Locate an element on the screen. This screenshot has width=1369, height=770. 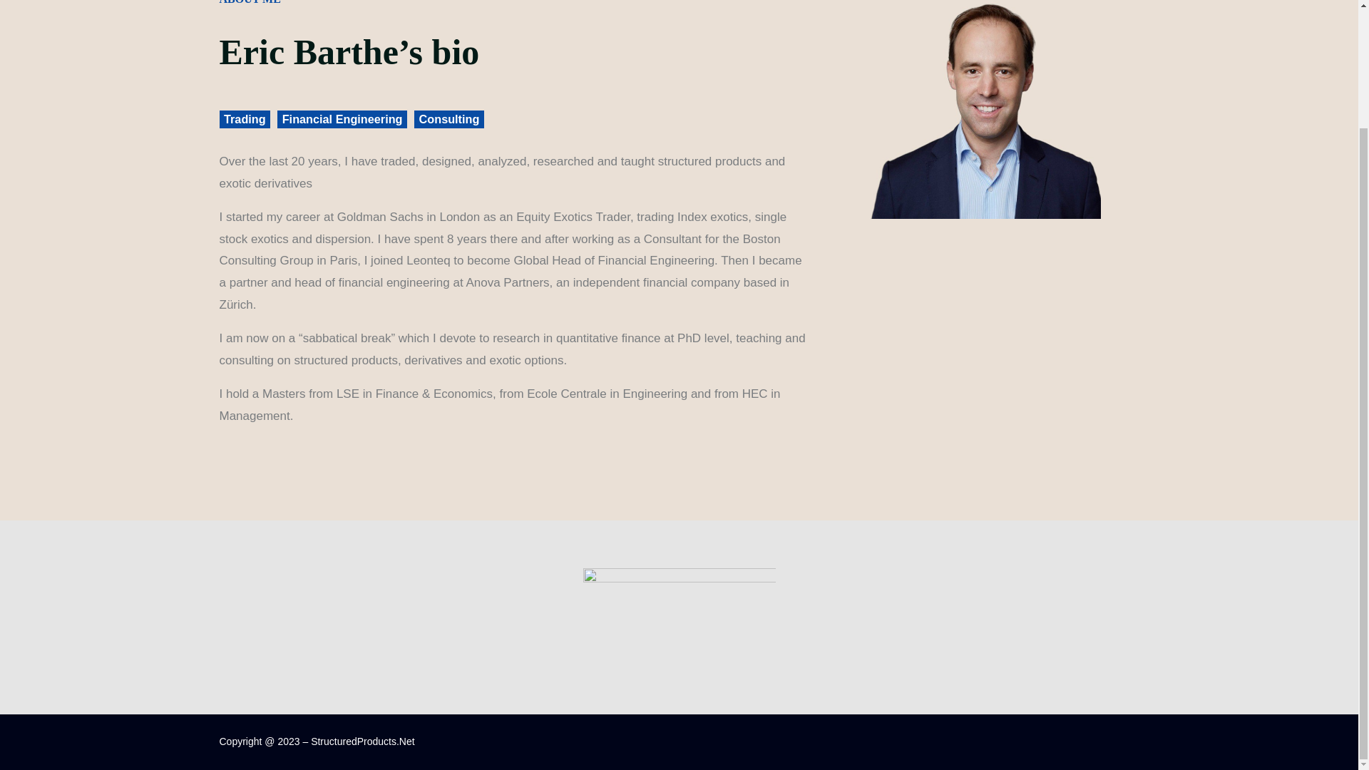
portrait is located at coordinates (985, 109).